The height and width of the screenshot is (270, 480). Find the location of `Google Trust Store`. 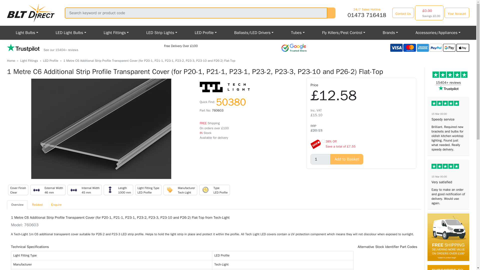

Google Trust Store is located at coordinates (294, 47).